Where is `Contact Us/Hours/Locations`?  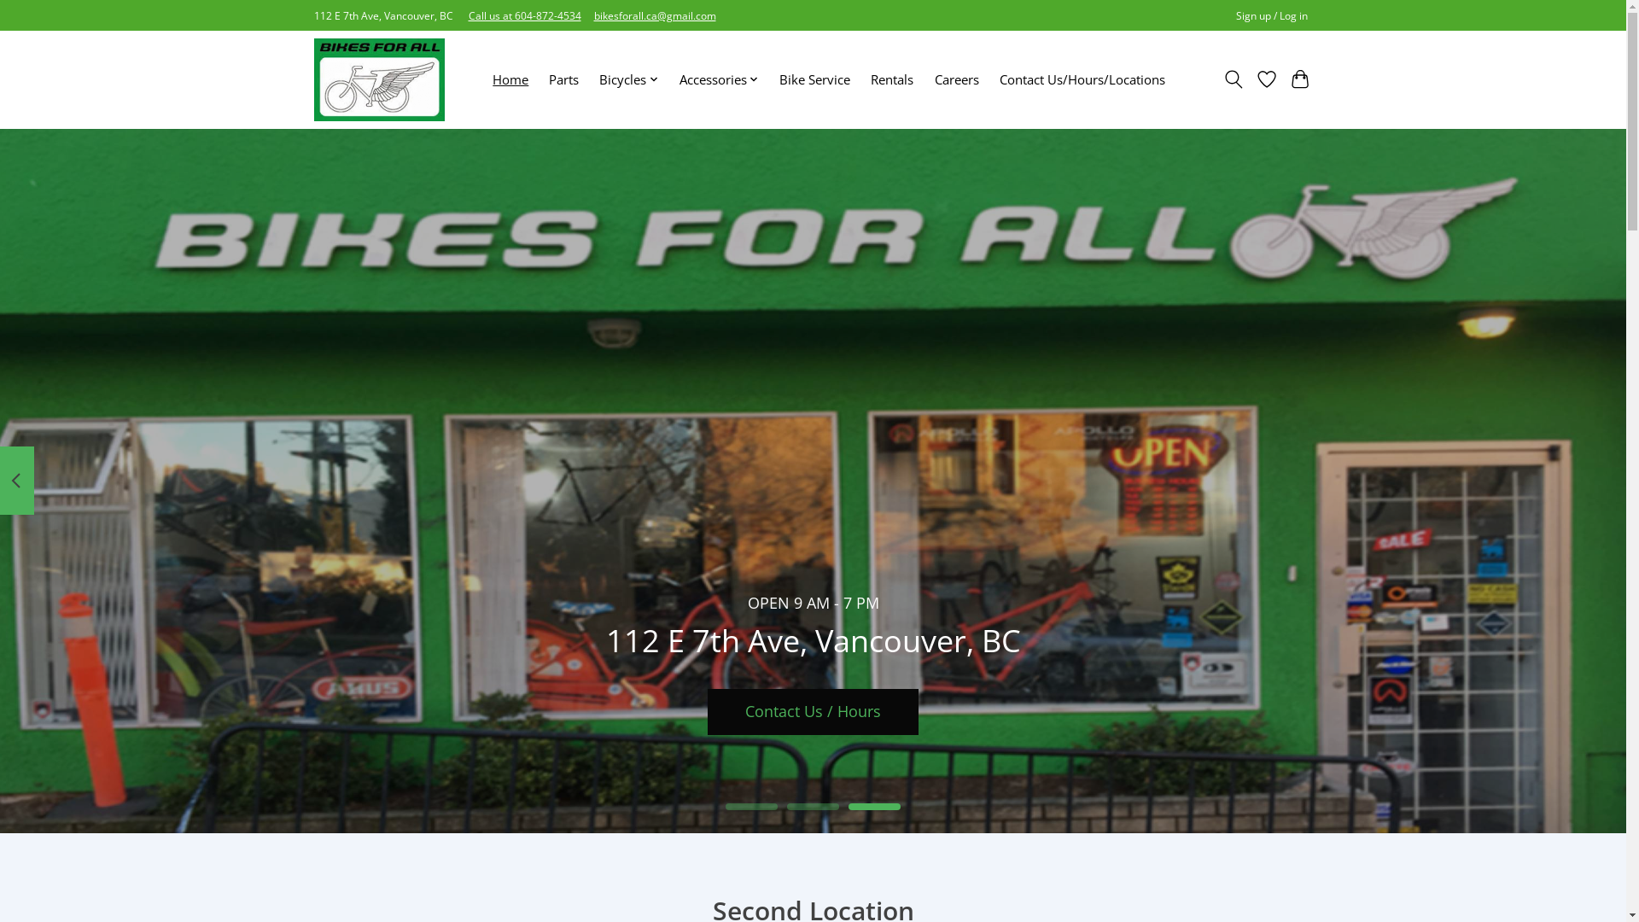
Contact Us/Hours/Locations is located at coordinates (1082, 79).